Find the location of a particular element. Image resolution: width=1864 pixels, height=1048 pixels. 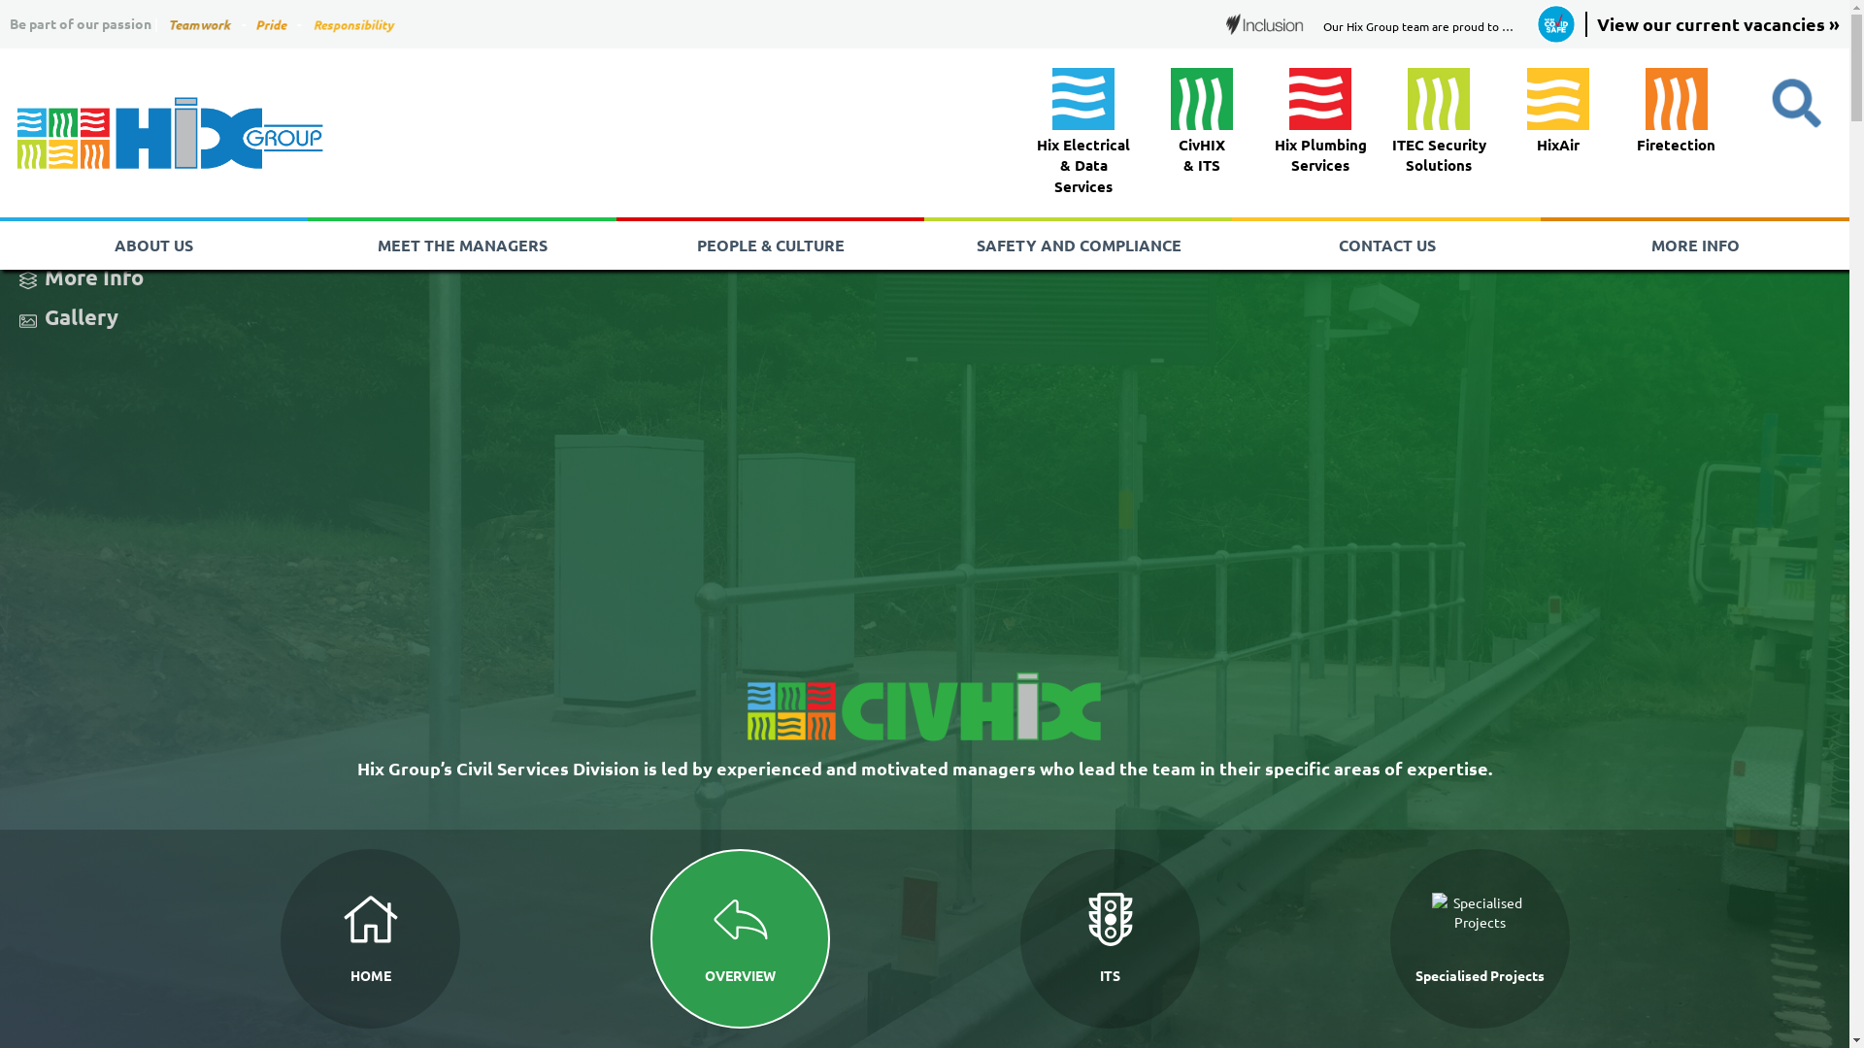

SBS Inclusion is located at coordinates (1265, 24).